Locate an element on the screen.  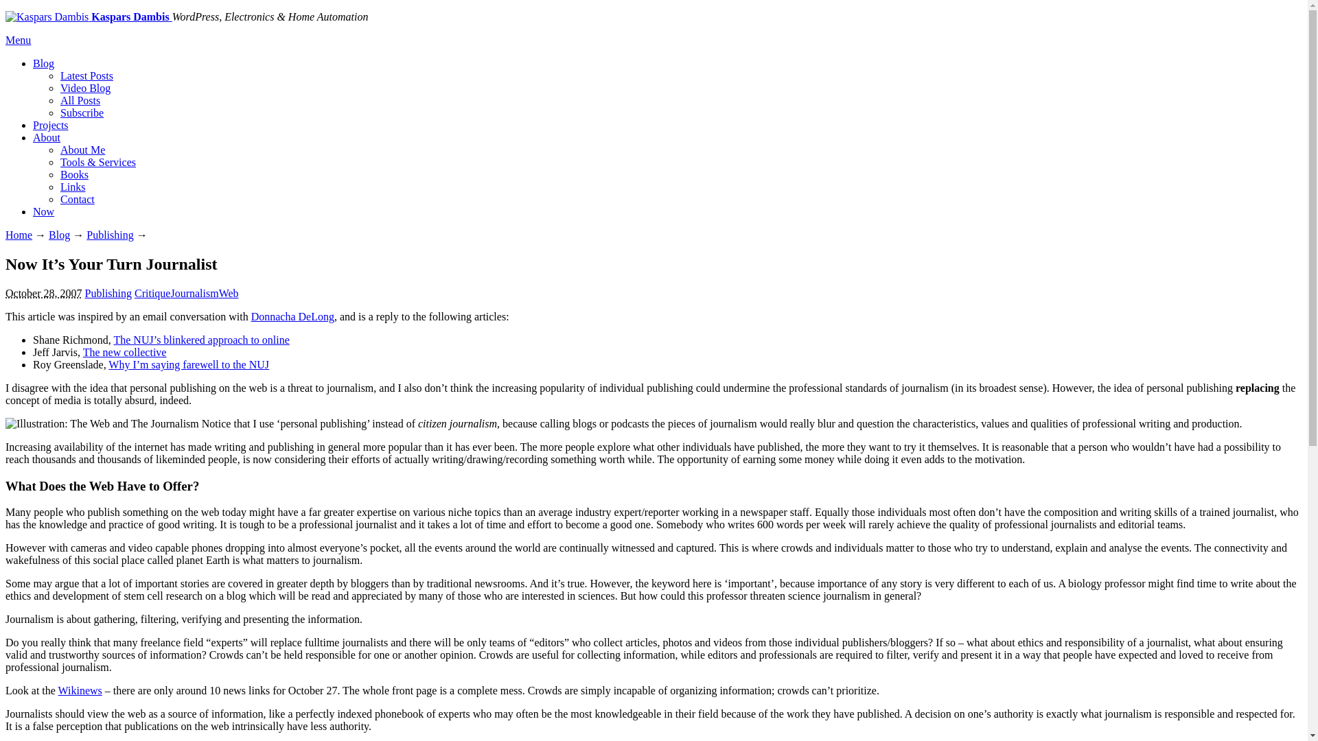
Blog About Web Design, WordPress and Performance is located at coordinates (43, 63).